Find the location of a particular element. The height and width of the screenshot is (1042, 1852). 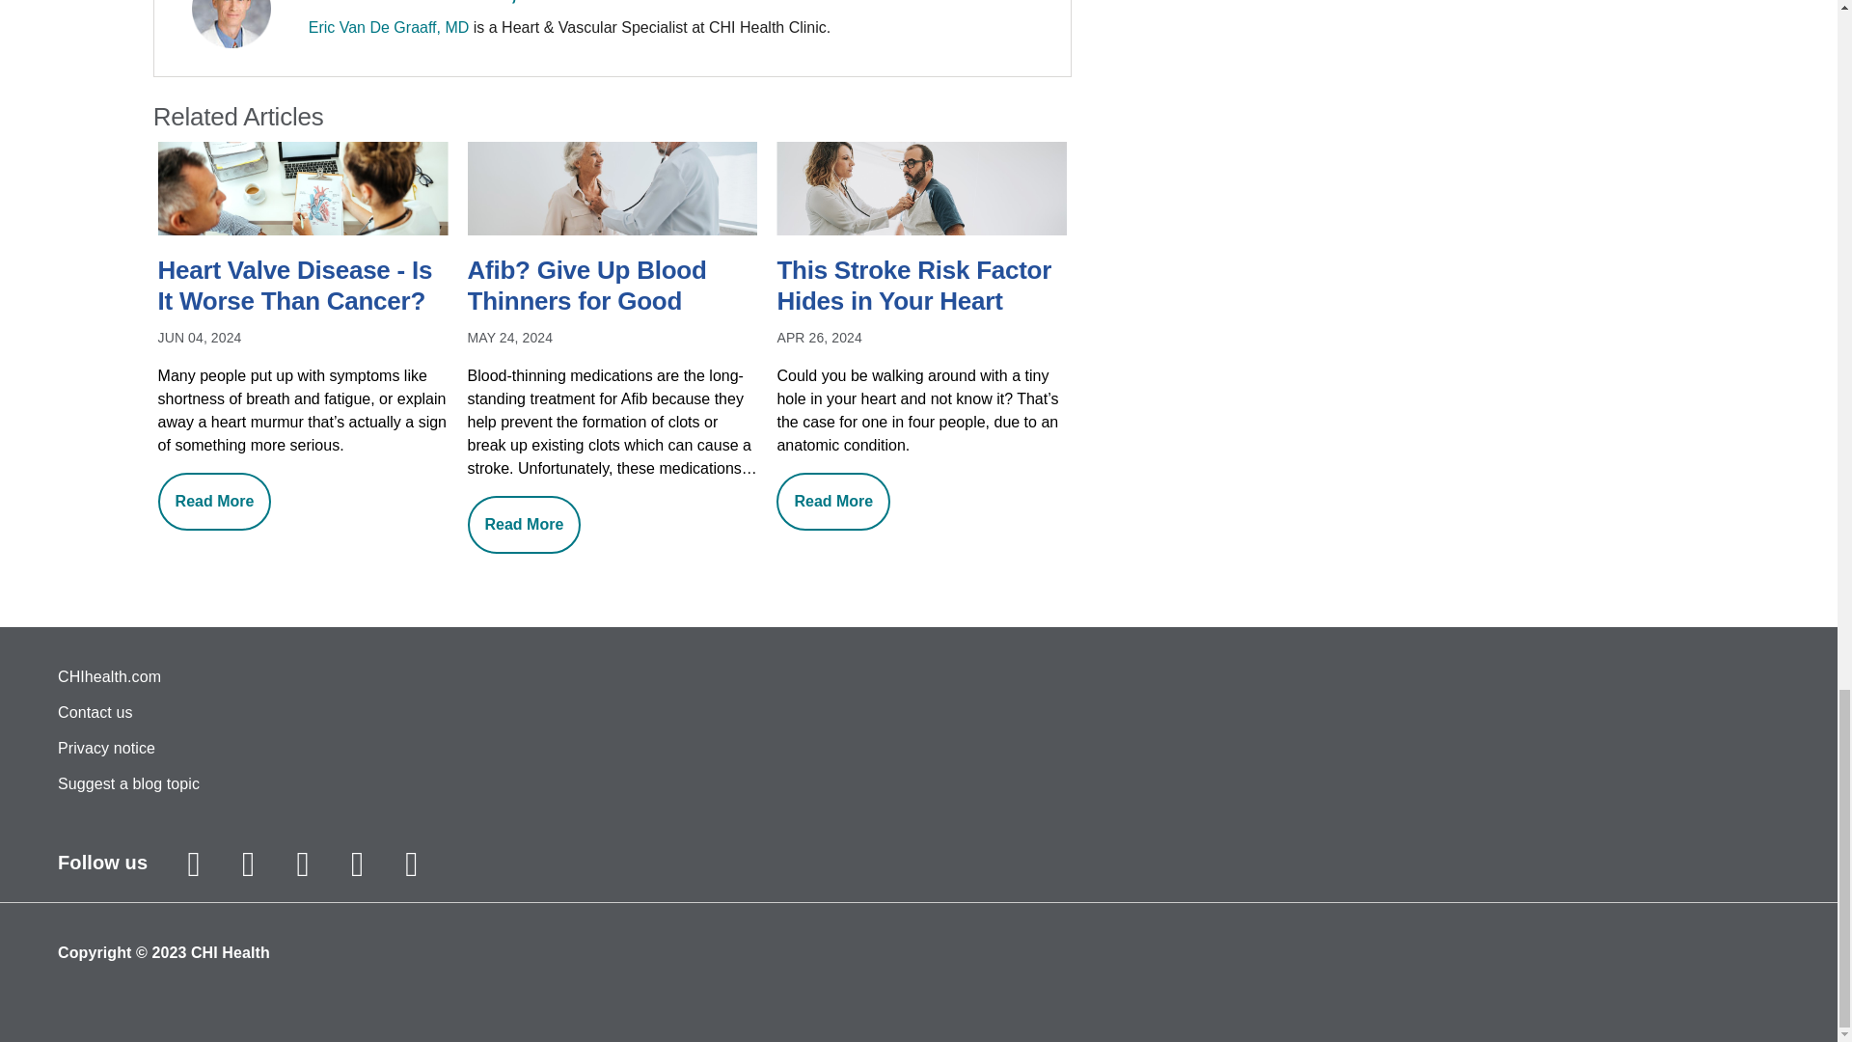

Eric Van De Graaff, MD is located at coordinates (390, 27).